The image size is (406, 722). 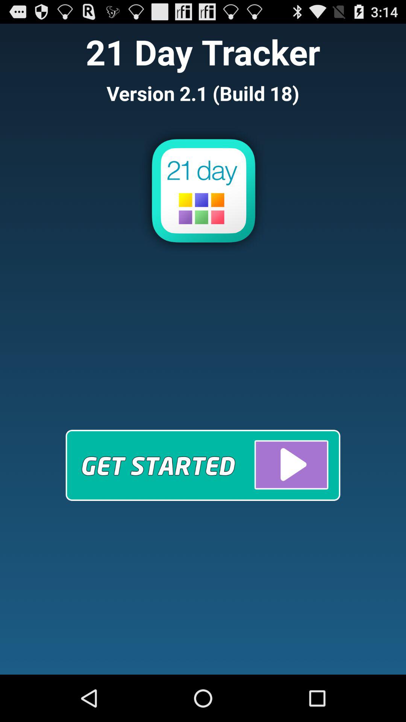 I want to click on get started, so click(x=203, y=465).